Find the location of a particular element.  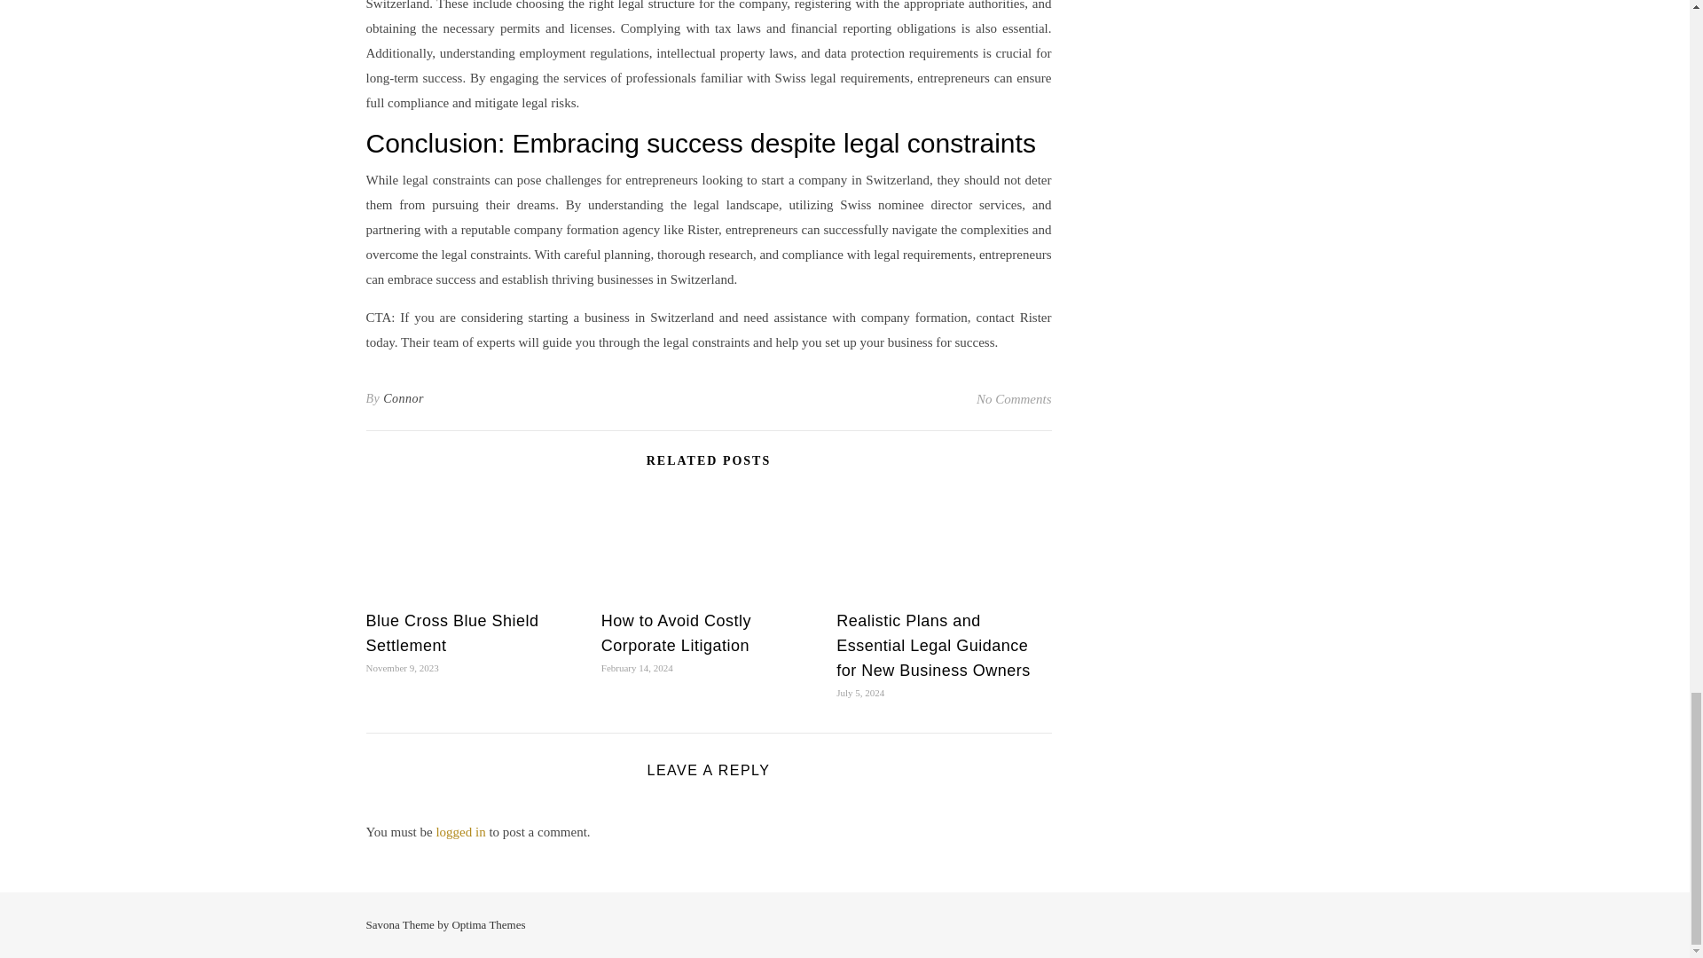

Posts by Connor is located at coordinates (404, 399).